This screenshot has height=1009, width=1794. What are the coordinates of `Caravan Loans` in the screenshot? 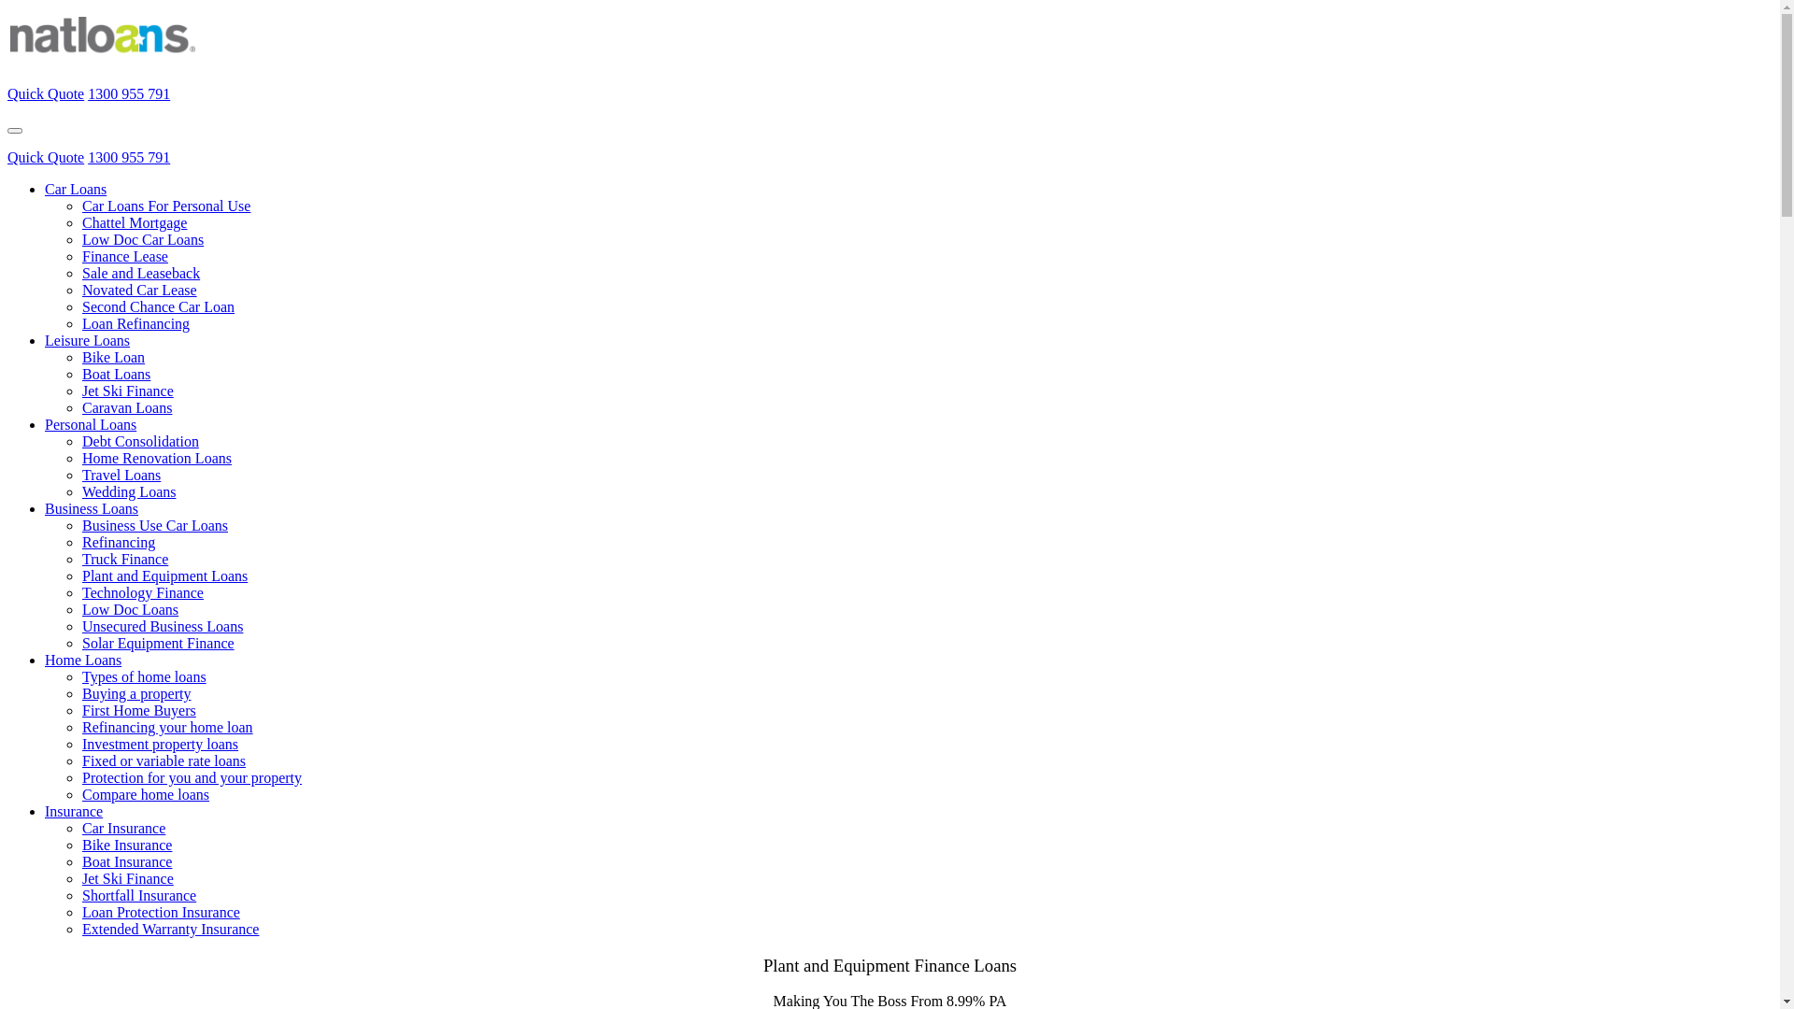 It's located at (127, 407).